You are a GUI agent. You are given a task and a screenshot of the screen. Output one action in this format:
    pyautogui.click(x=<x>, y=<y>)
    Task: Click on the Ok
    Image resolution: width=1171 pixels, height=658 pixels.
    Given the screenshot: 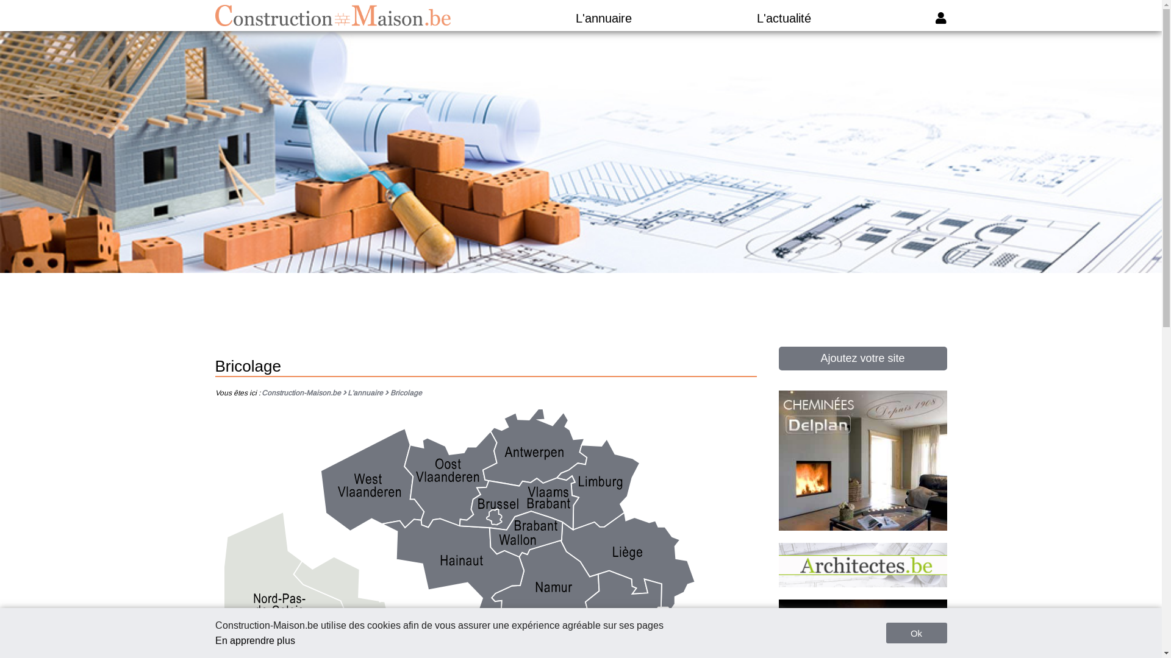 What is the action you would take?
    pyautogui.click(x=916, y=633)
    